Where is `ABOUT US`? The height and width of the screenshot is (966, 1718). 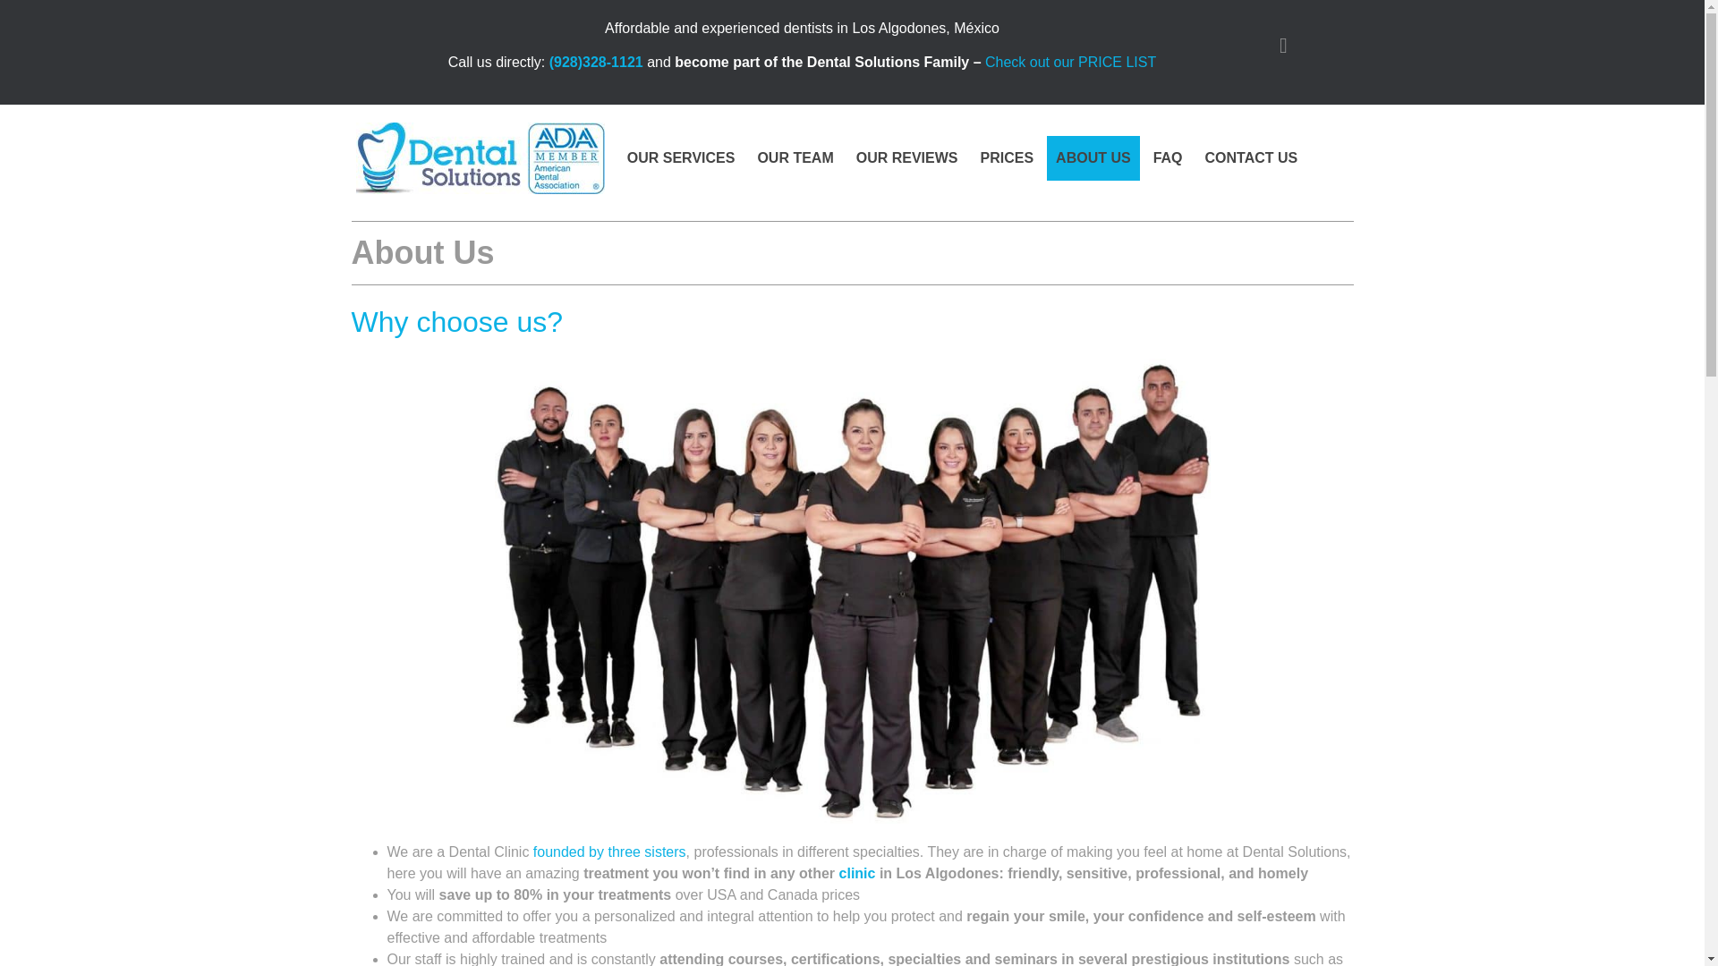 ABOUT US is located at coordinates (1093, 157).